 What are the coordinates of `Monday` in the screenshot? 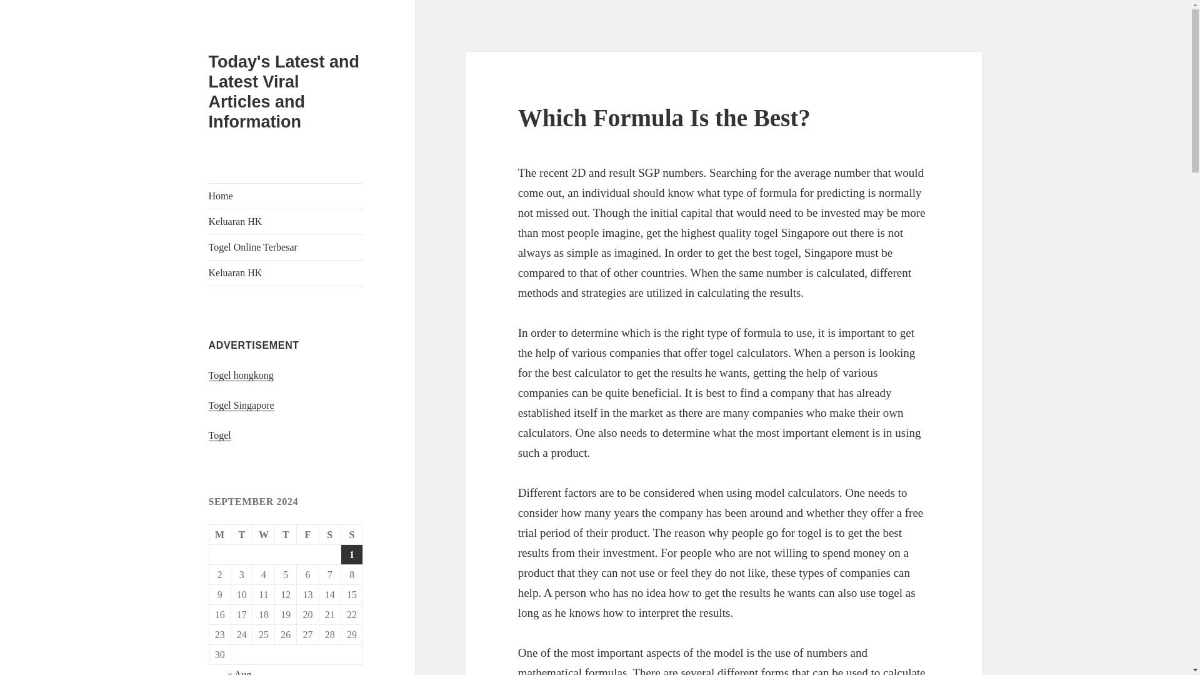 It's located at (220, 535).